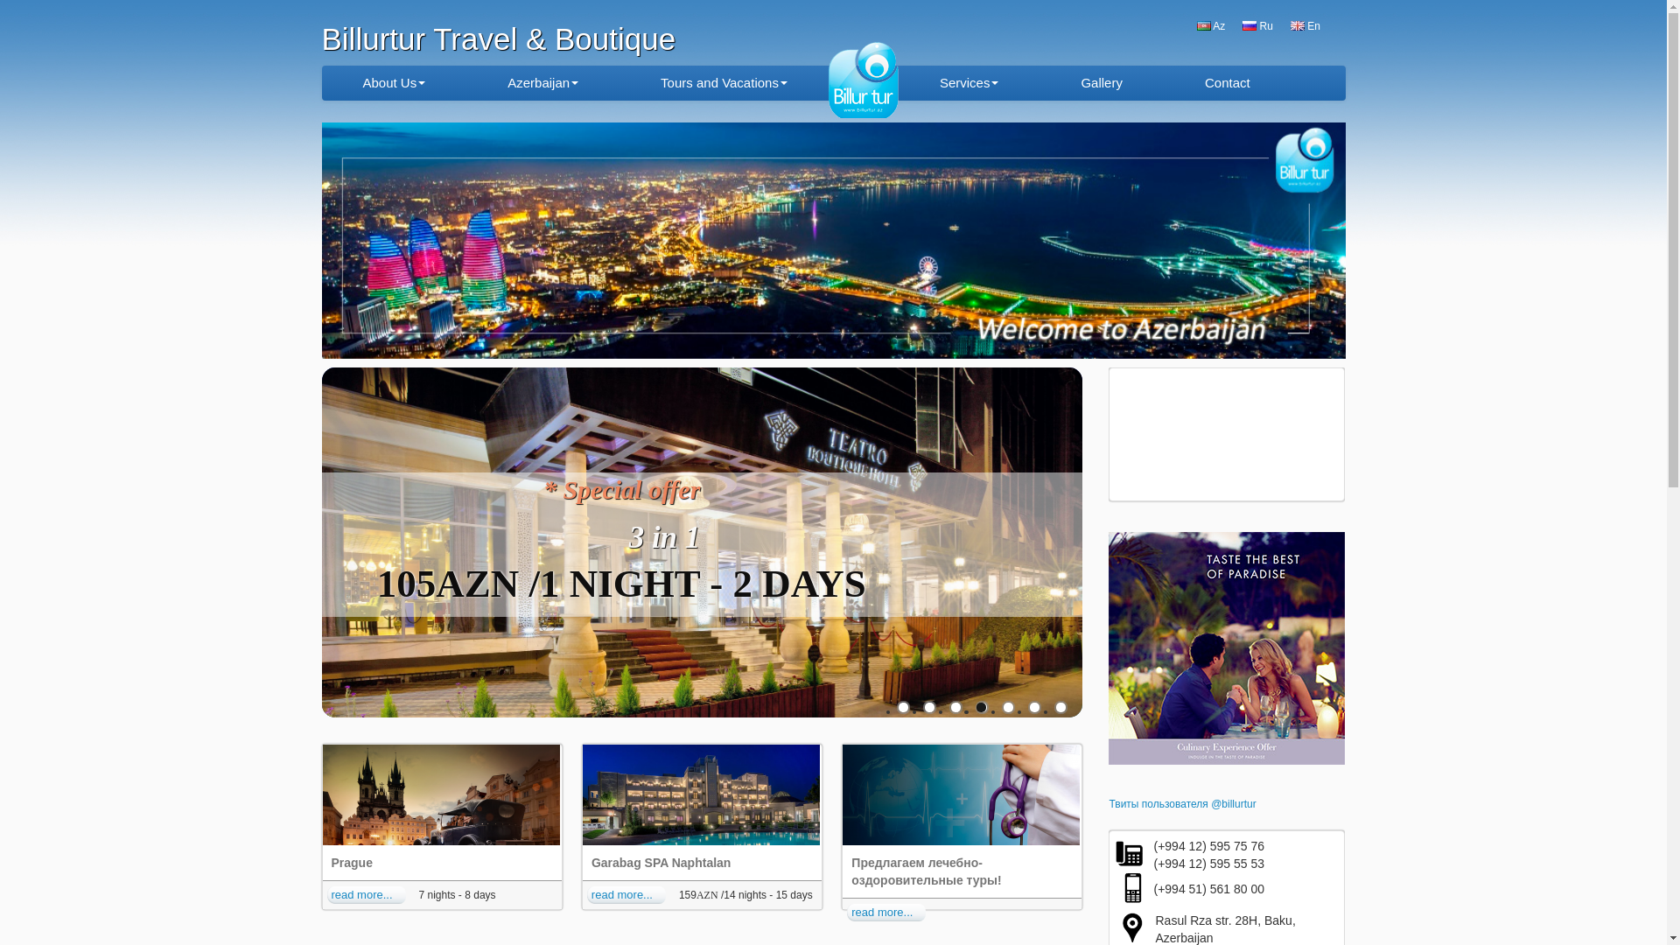 The height and width of the screenshot is (945, 1680). Describe the element at coordinates (955, 707) in the screenshot. I see `Slide 2` at that location.